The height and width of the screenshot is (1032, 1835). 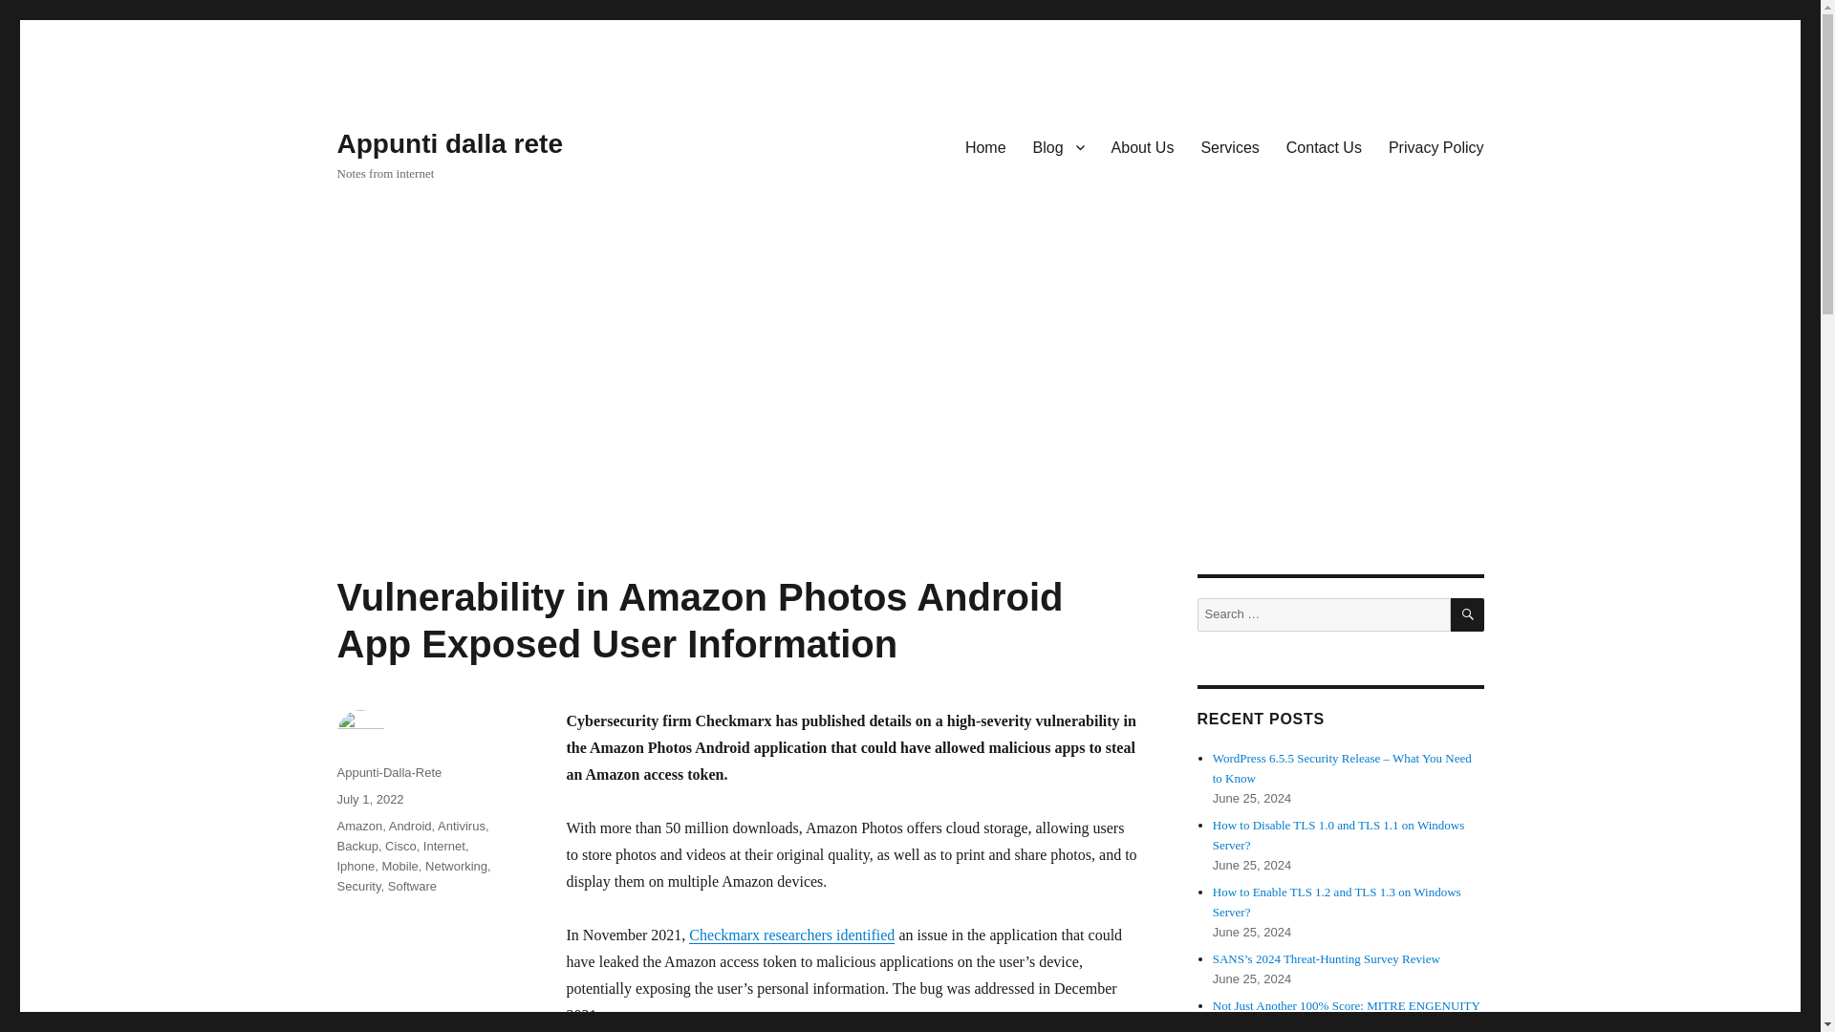 What do you see at coordinates (1229, 146) in the screenshot?
I see `Services` at bounding box center [1229, 146].